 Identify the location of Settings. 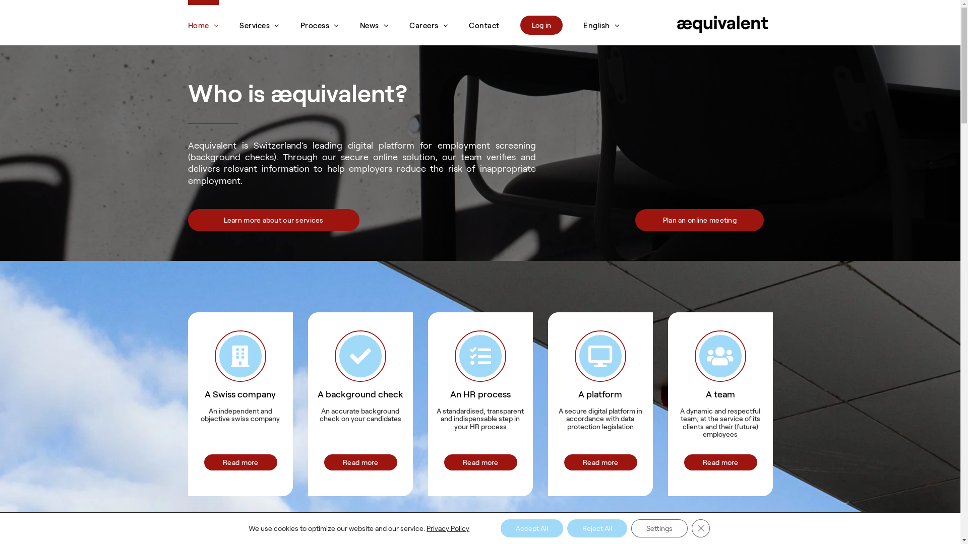
(659, 528).